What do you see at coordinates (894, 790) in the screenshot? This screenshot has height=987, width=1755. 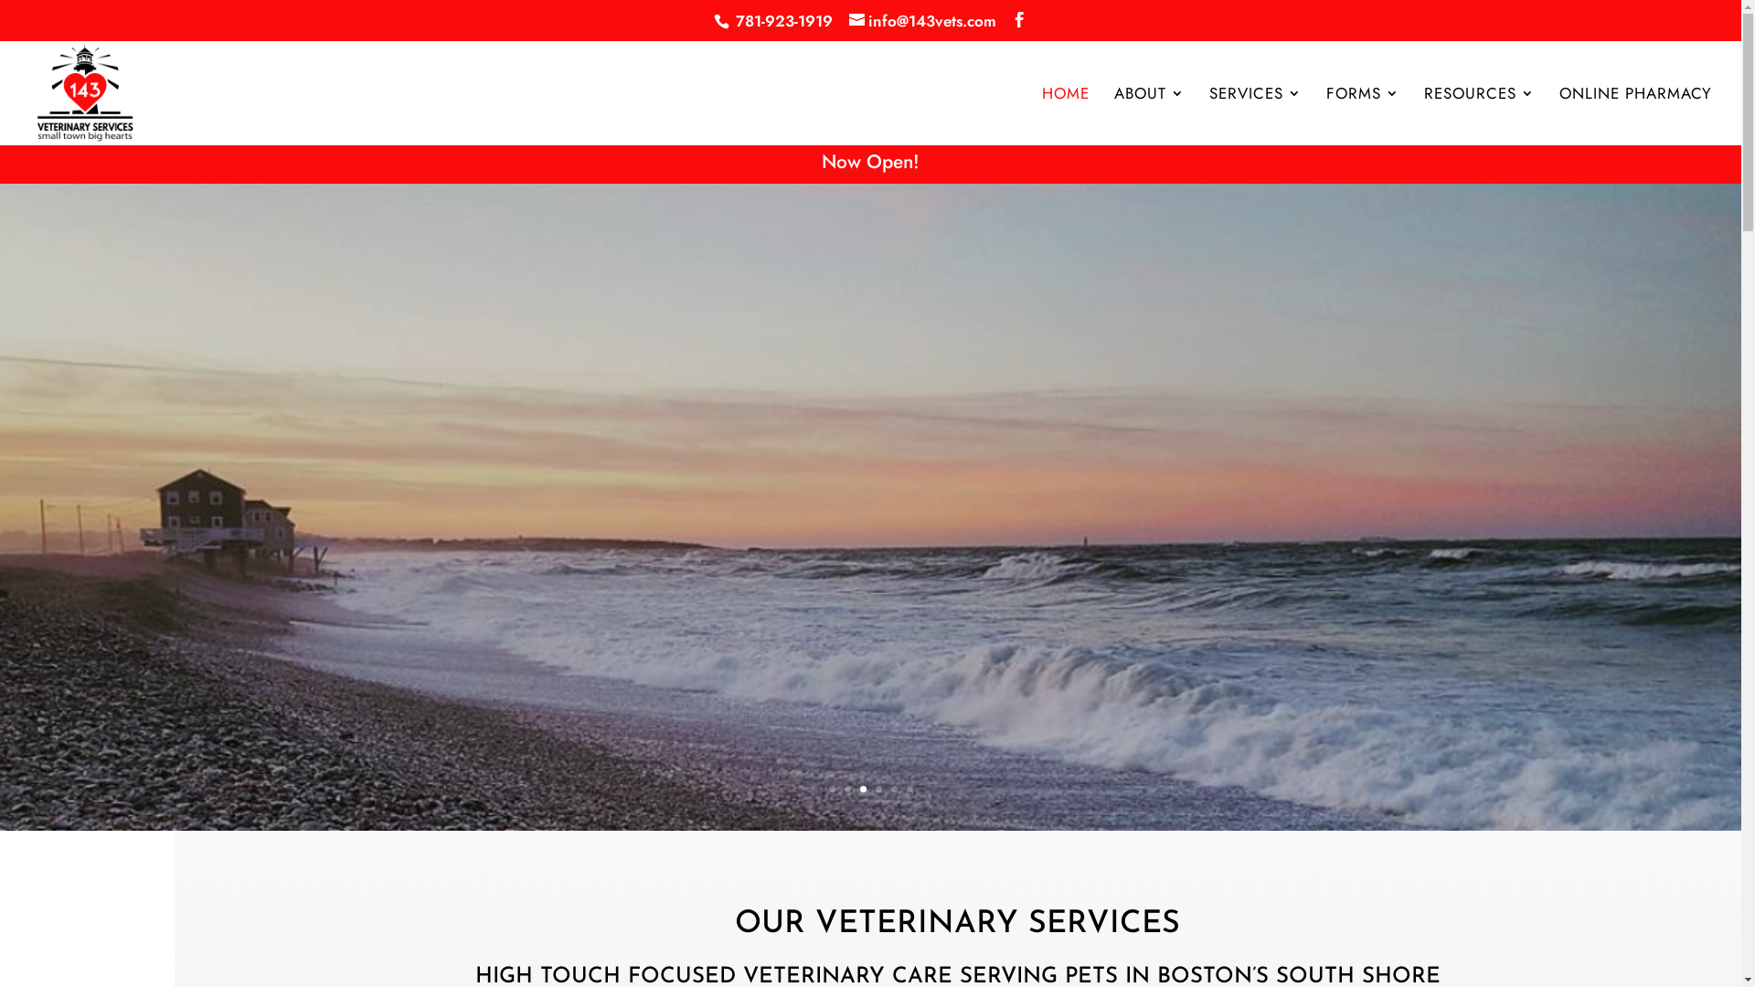 I see `5` at bounding box center [894, 790].